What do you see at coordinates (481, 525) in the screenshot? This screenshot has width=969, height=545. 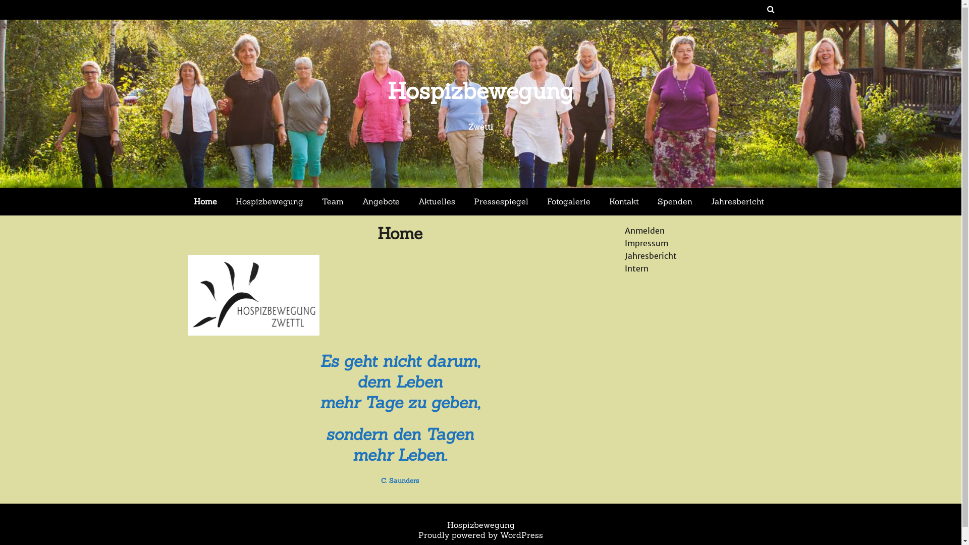 I see `Hospizbewegung` at bounding box center [481, 525].